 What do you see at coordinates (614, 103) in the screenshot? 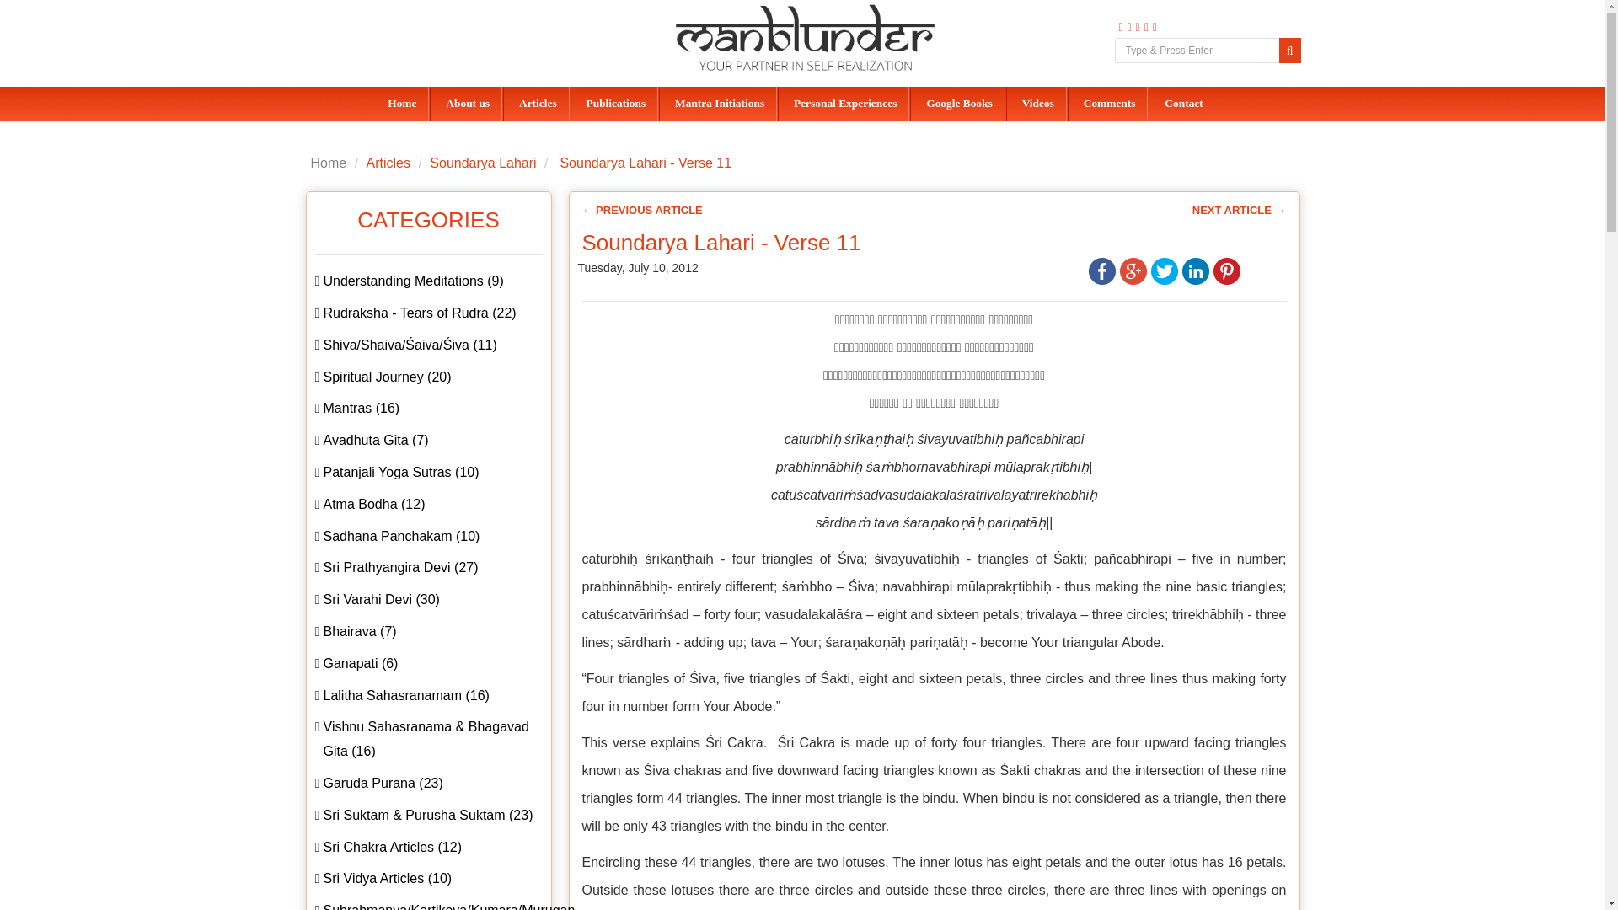
I see `Publications` at bounding box center [614, 103].